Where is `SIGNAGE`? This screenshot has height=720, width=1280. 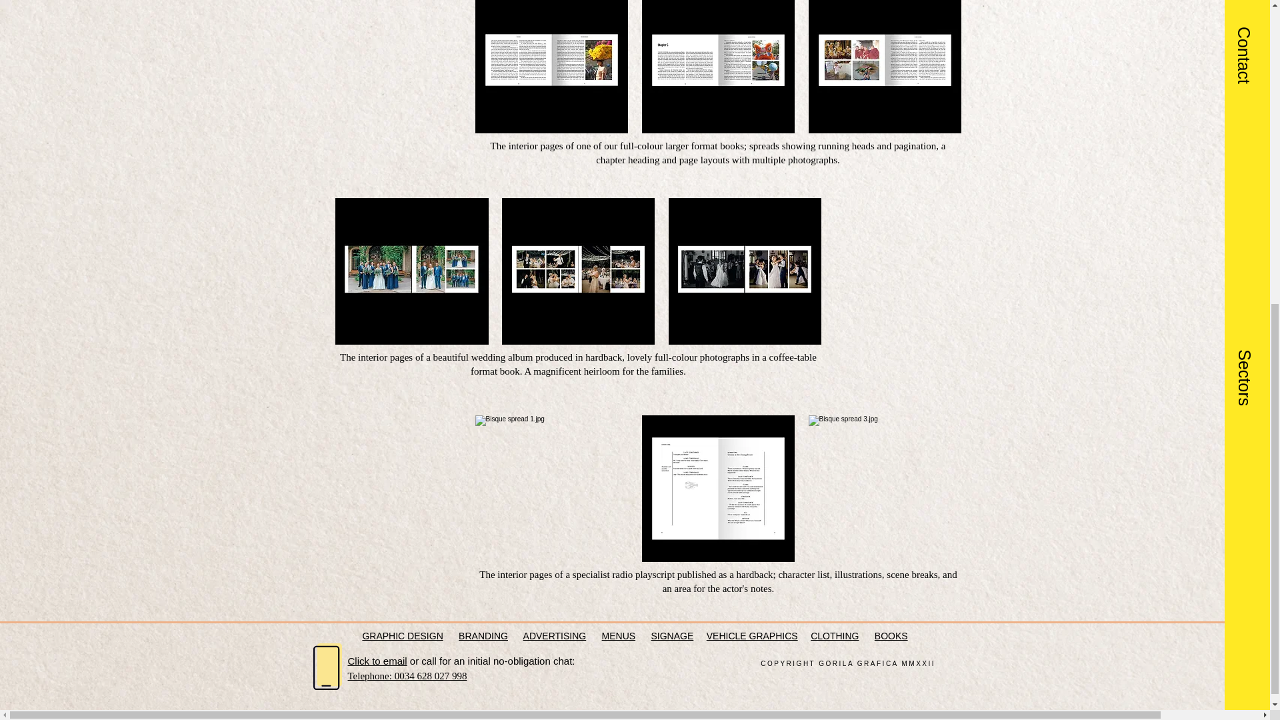
SIGNAGE is located at coordinates (672, 636).